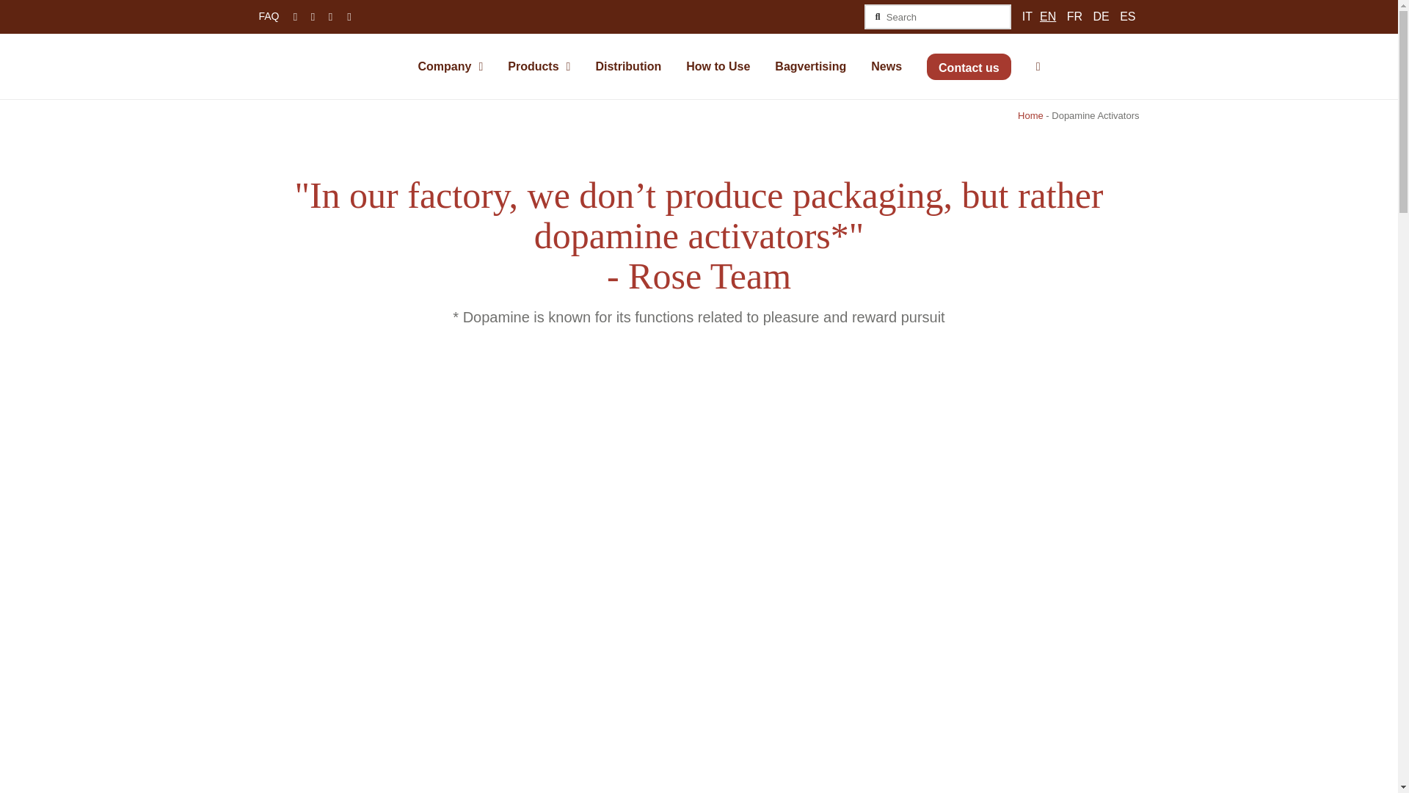 This screenshot has height=793, width=1409. I want to click on FAQ, so click(269, 16).